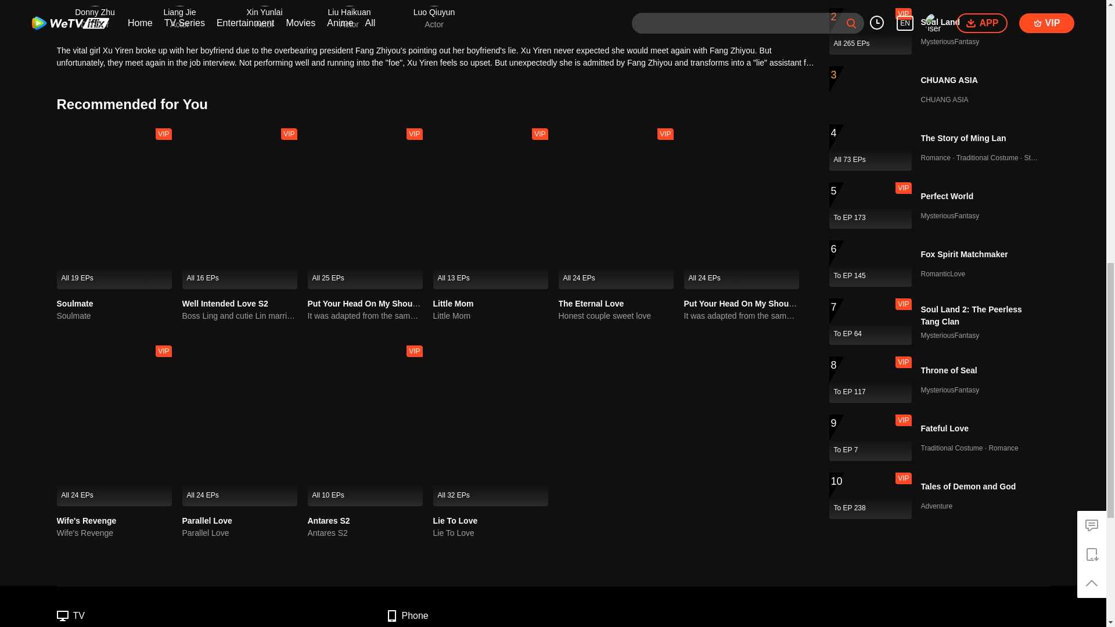 The height and width of the screenshot is (627, 1115). What do you see at coordinates (87, 520) in the screenshot?
I see `Wife's Revenge` at bounding box center [87, 520].